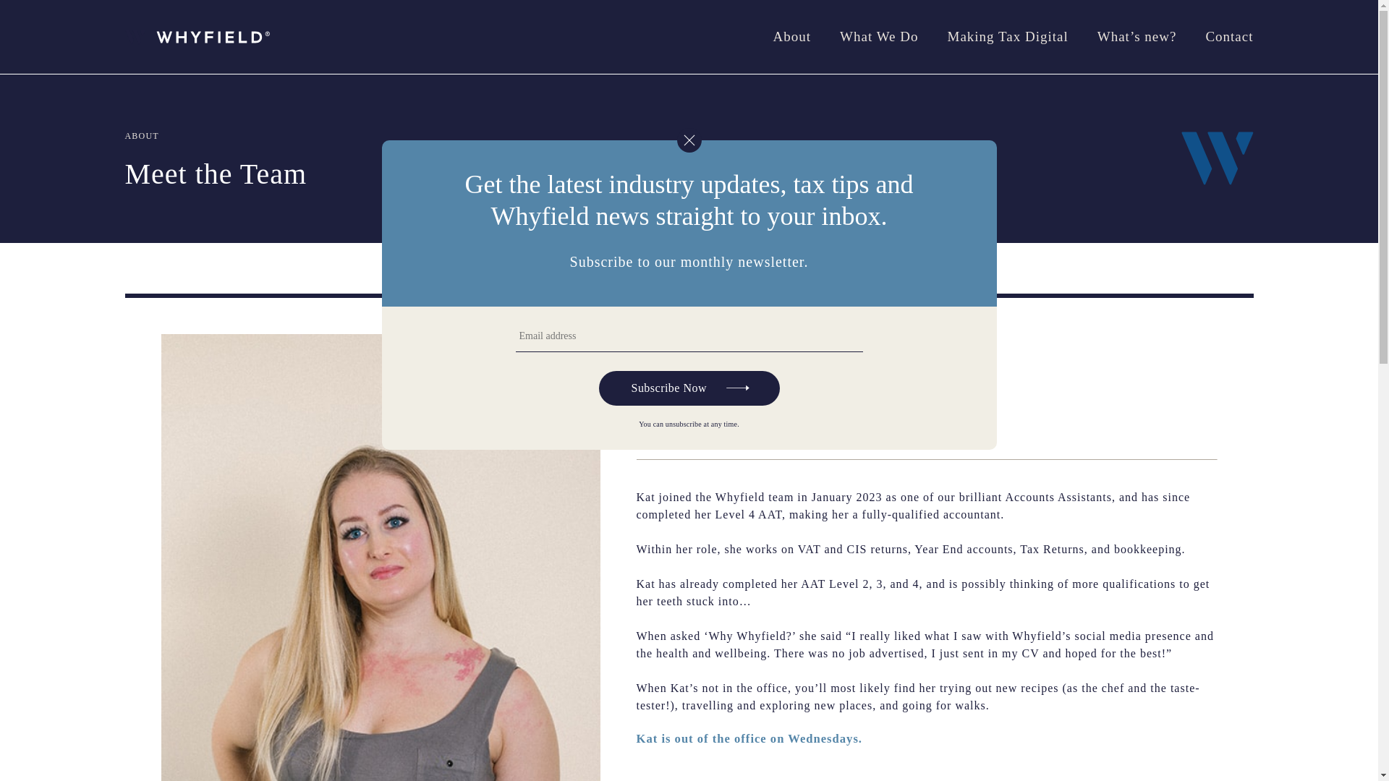  What do you see at coordinates (1228, 36) in the screenshot?
I see `Contact` at bounding box center [1228, 36].